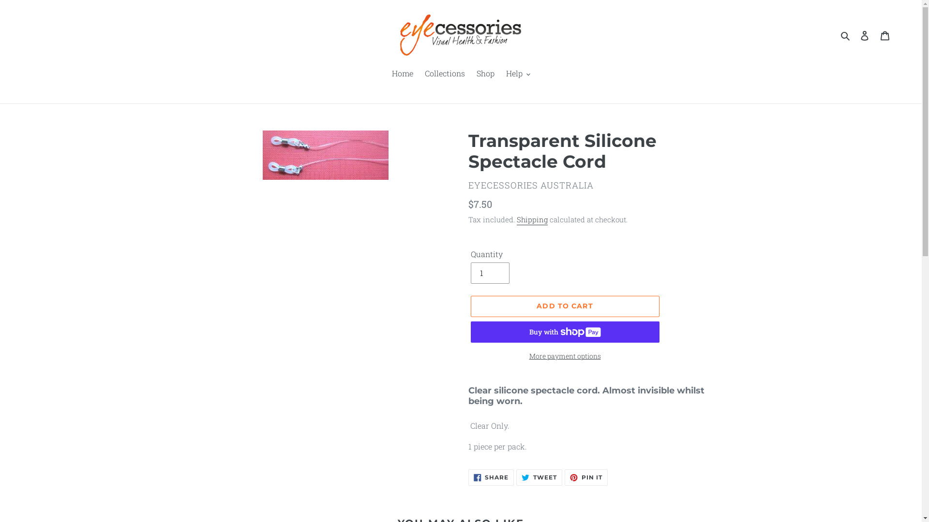  What do you see at coordinates (492, 478) in the screenshot?
I see `SHARE
SHARE ON FACEBOOK` at bounding box center [492, 478].